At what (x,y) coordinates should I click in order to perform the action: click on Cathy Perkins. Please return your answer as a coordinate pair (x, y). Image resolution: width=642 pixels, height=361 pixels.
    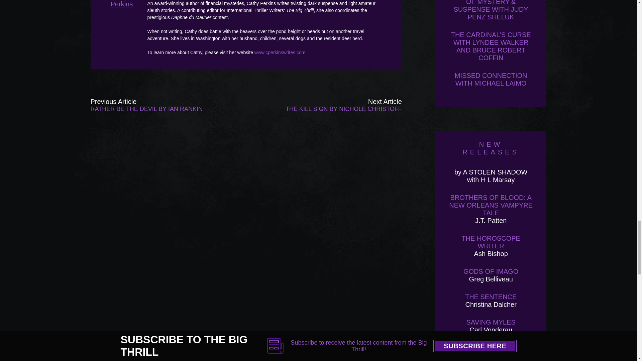
    Looking at the image, I should click on (125, 10).